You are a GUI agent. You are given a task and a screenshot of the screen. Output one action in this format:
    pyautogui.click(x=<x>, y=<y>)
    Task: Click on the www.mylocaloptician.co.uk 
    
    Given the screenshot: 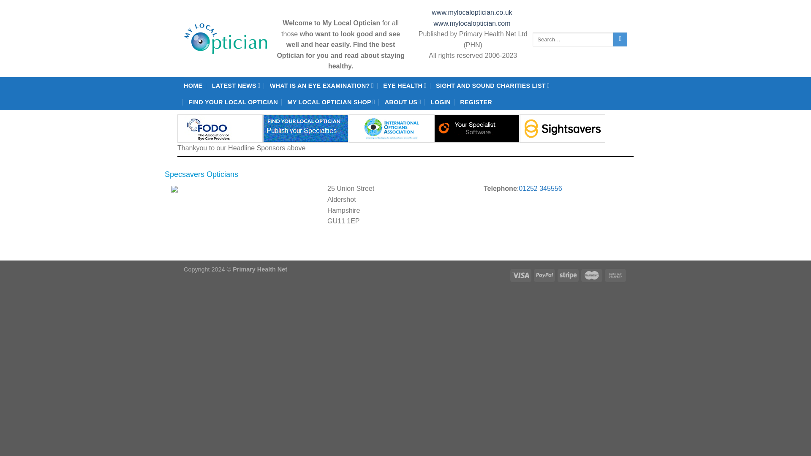 What is the action you would take?
    pyautogui.click(x=473, y=12)
    